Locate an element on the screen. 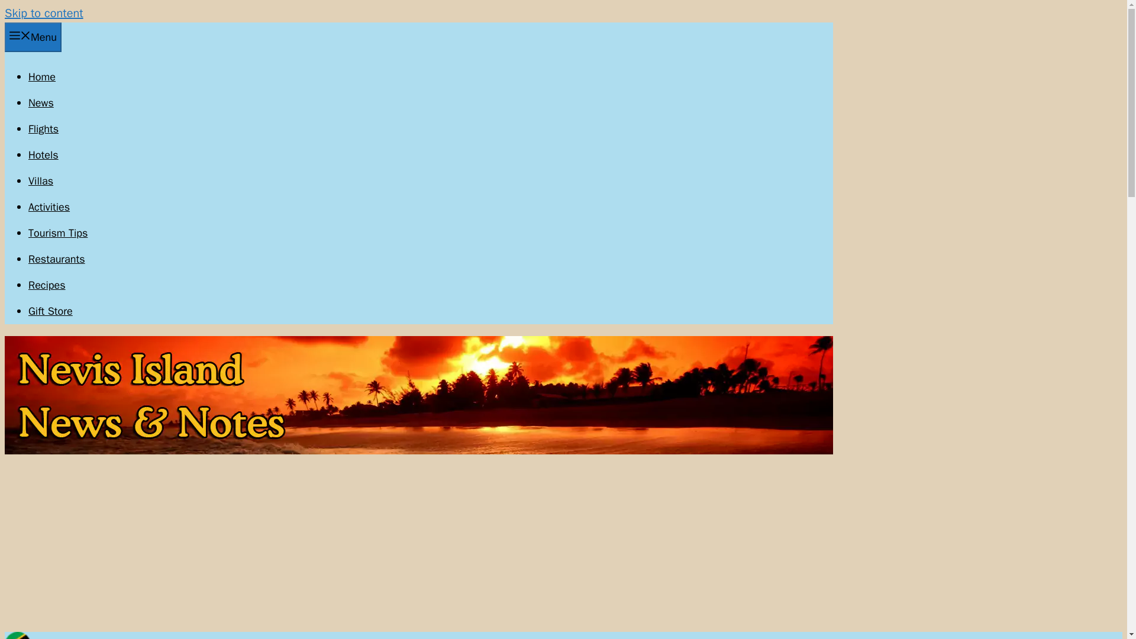 The width and height of the screenshot is (1136, 639). Gift Store is located at coordinates (50, 311).